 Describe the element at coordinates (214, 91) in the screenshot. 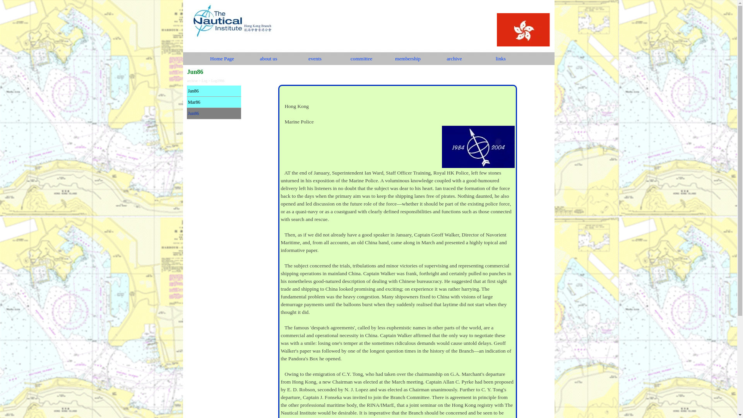

I see `Jan86` at that location.